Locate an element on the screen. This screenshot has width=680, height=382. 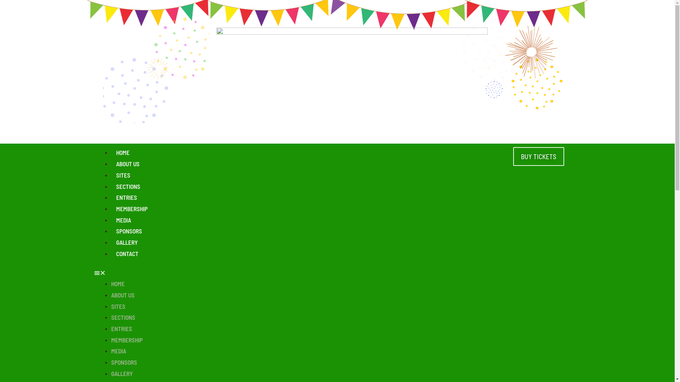
CONTACT is located at coordinates (127, 254).